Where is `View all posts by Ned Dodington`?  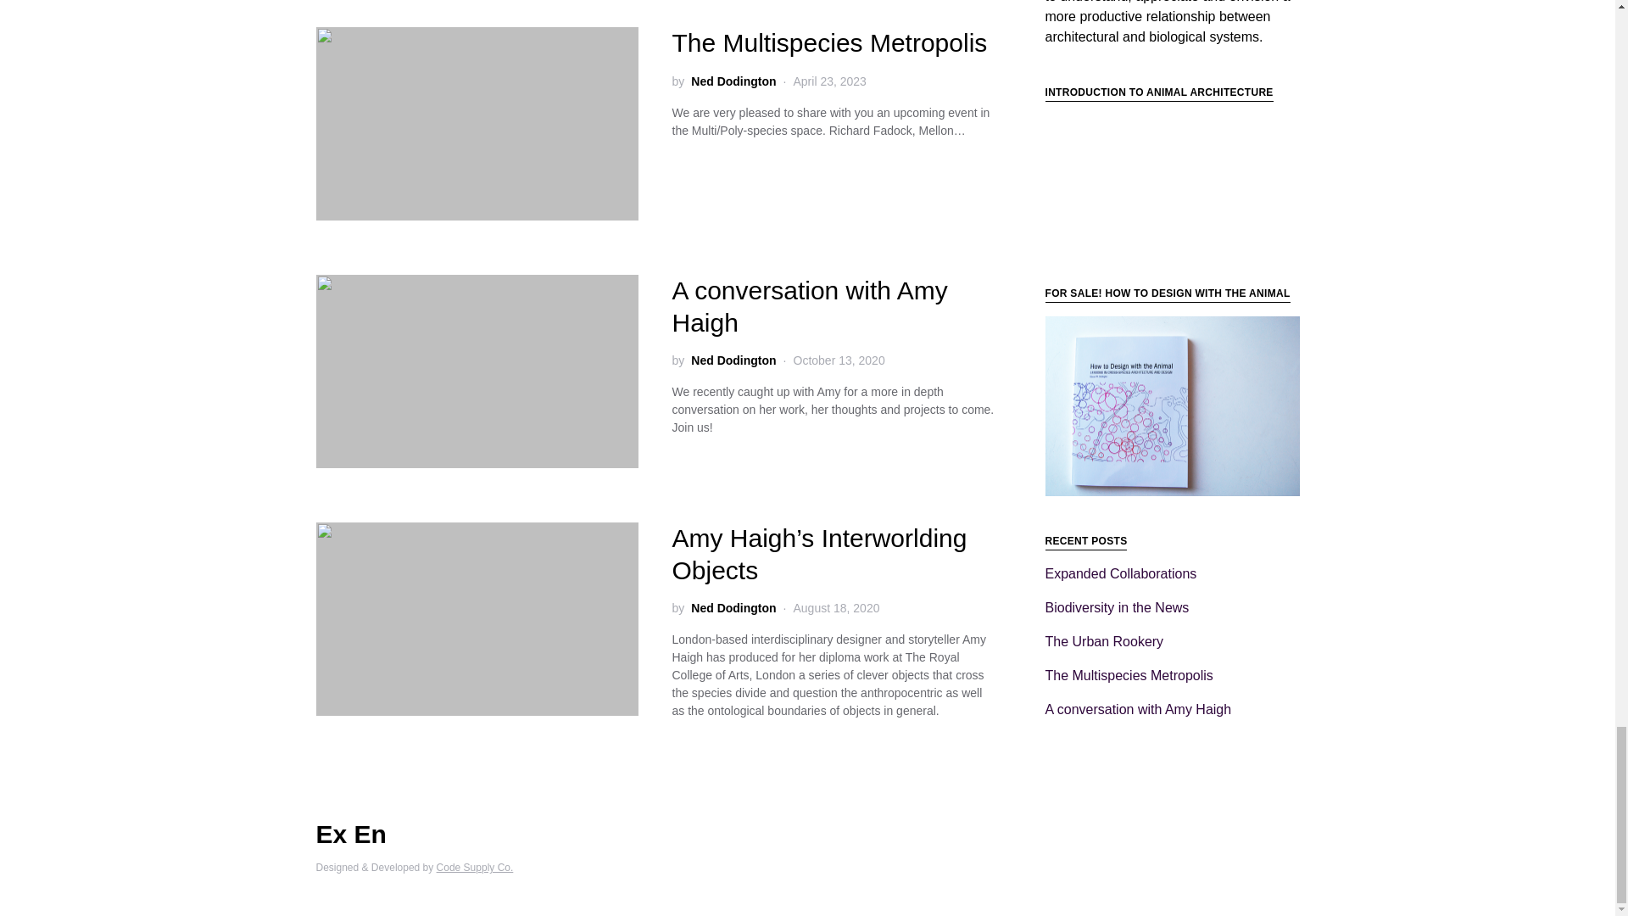 View all posts by Ned Dodington is located at coordinates (733, 608).